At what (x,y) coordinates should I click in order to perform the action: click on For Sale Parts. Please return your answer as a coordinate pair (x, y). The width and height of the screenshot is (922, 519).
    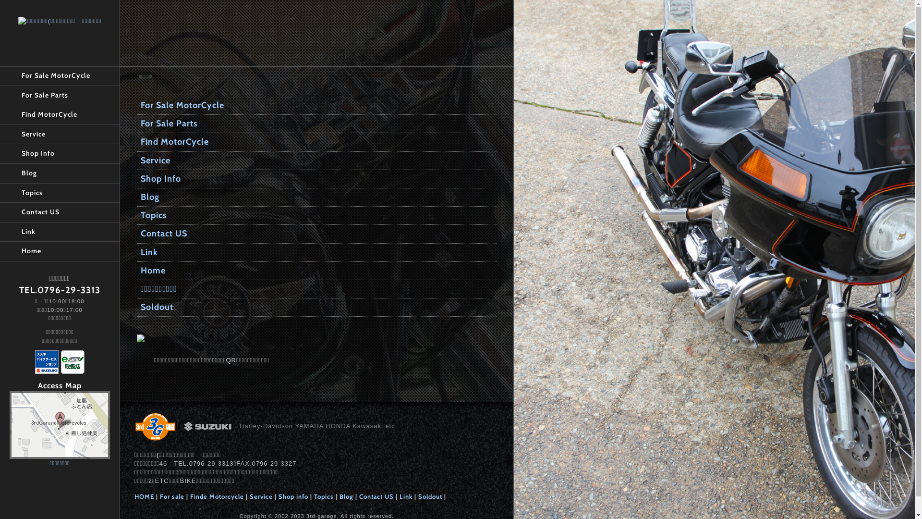
    Looking at the image, I should click on (60, 96).